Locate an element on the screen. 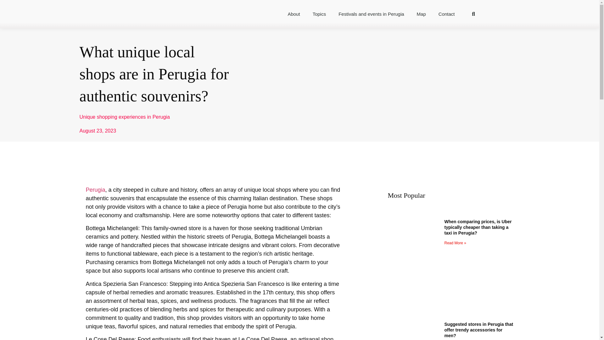 The image size is (604, 340). Unique shopping experiences in Perugia is located at coordinates (124, 117).